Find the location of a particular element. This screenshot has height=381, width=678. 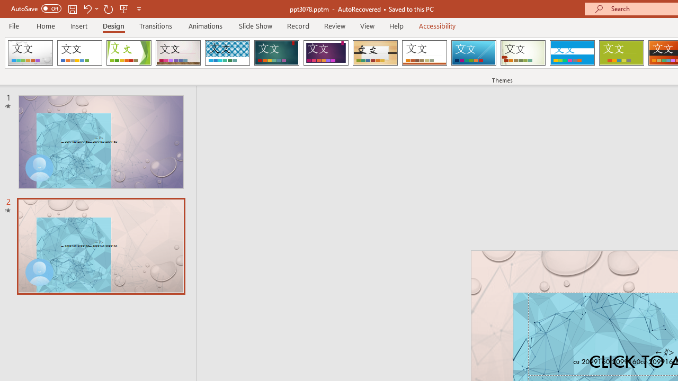

TextBox 7 is located at coordinates (664, 352).